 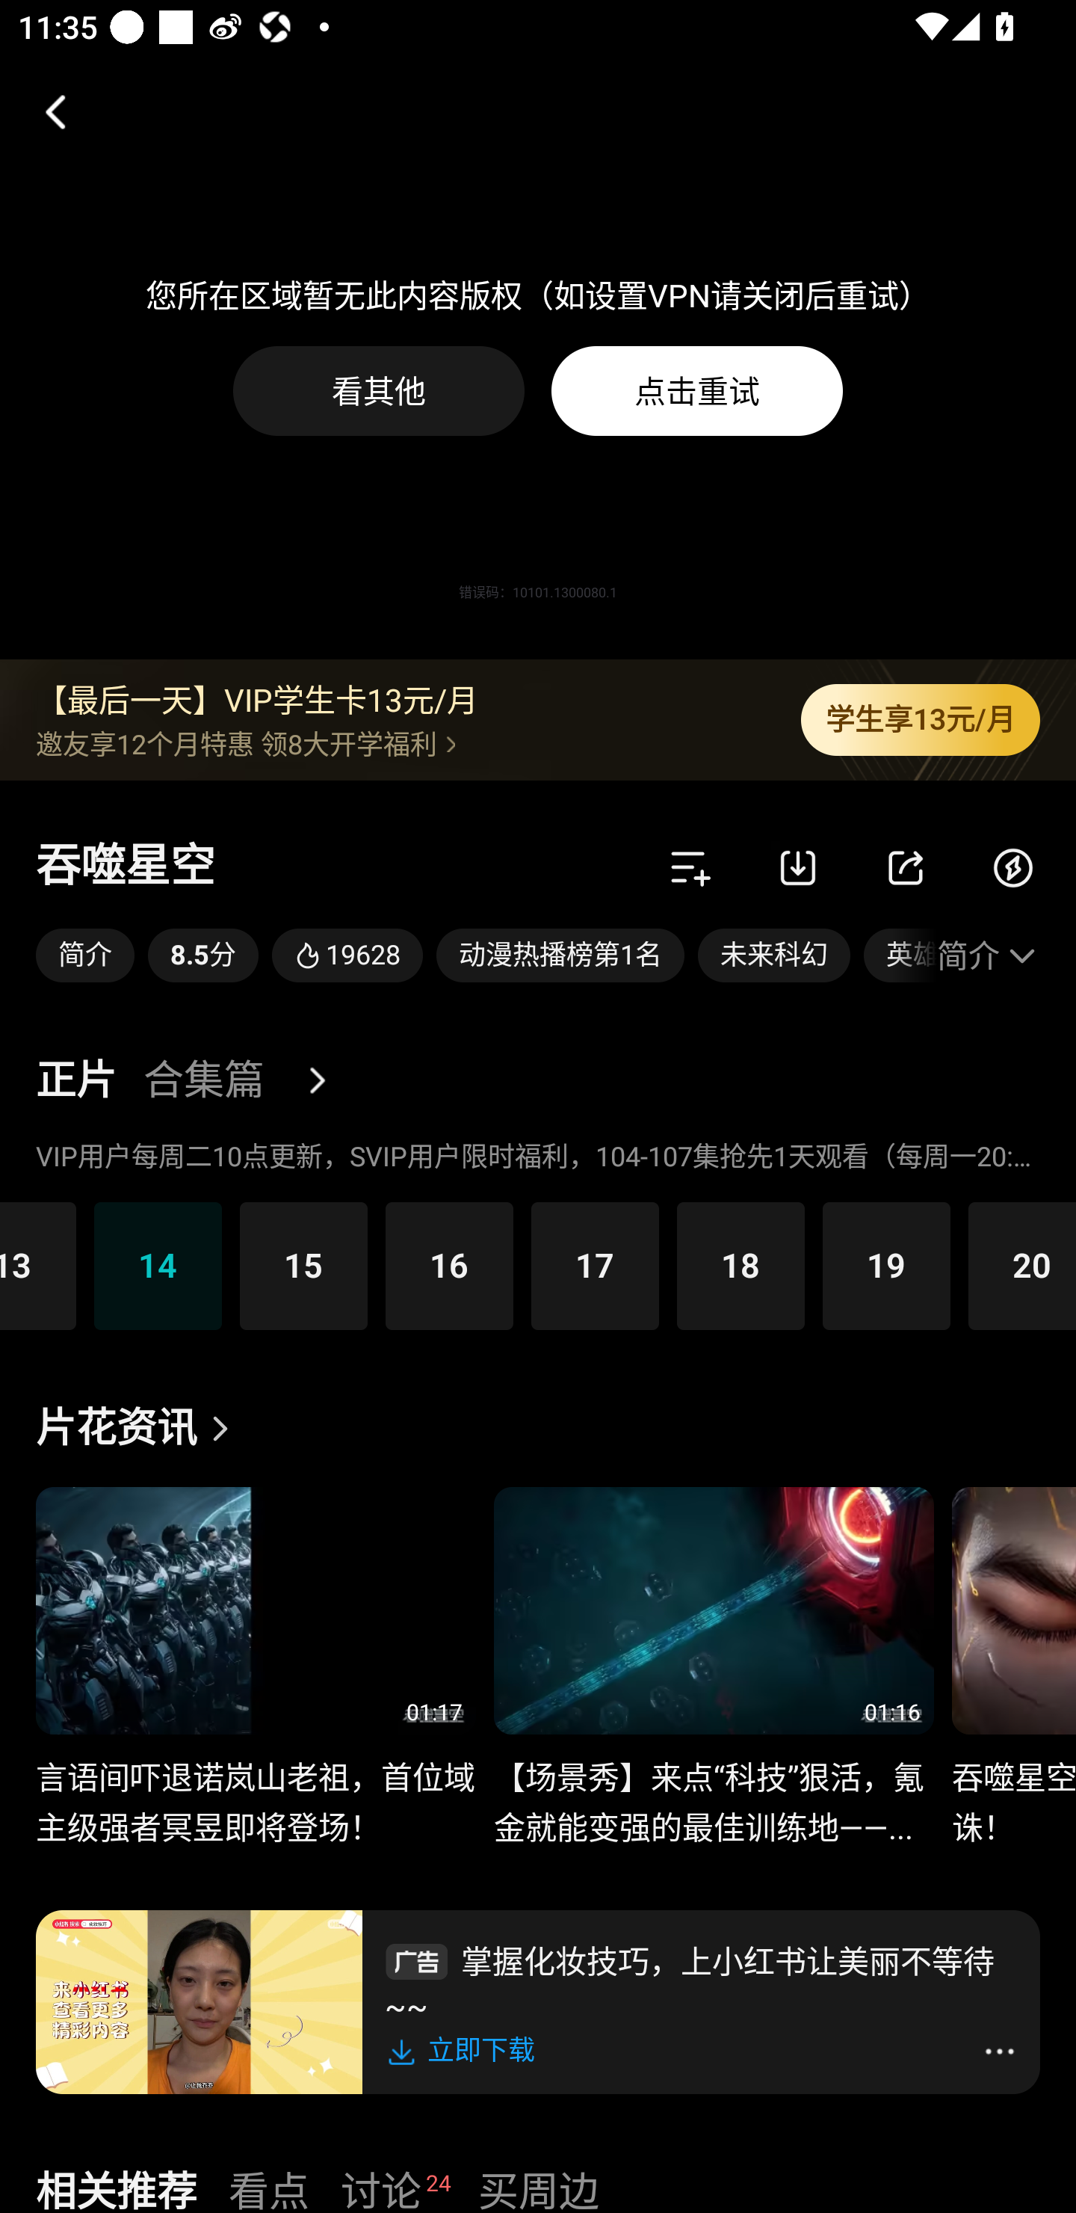 I want to click on 动漫热播榜第1名 动漫热播榜第1名,链接, so click(x=560, y=955).